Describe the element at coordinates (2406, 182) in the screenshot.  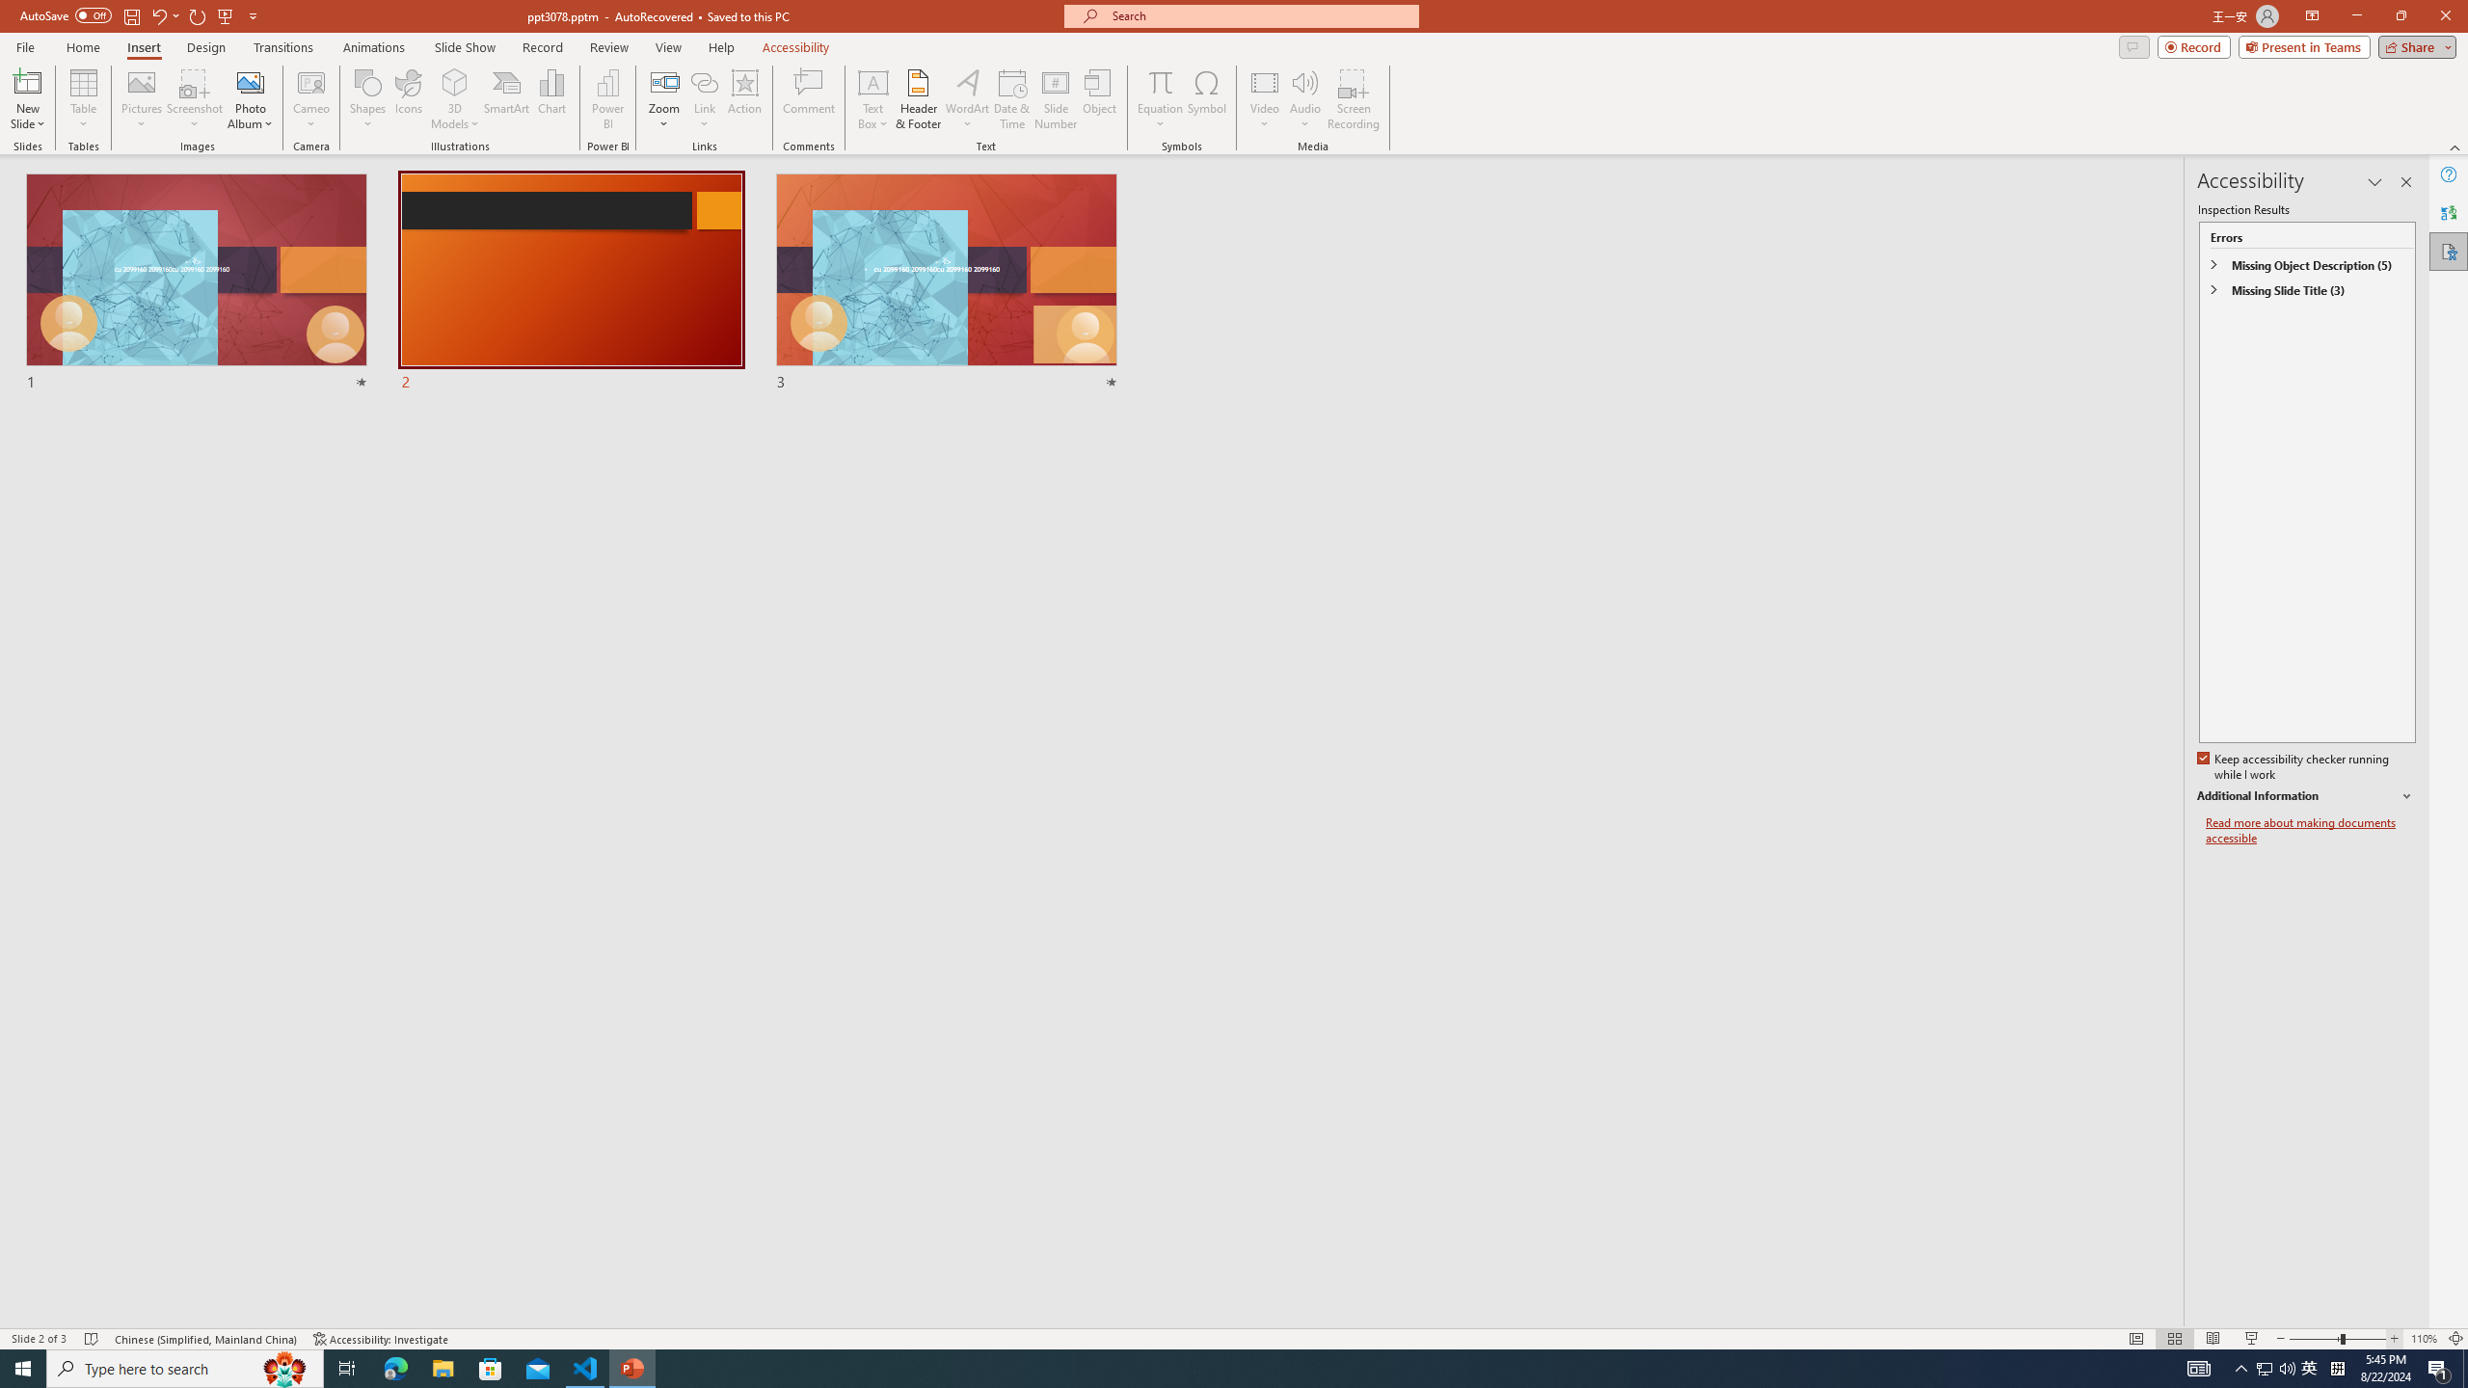
I see `Close pane` at that location.